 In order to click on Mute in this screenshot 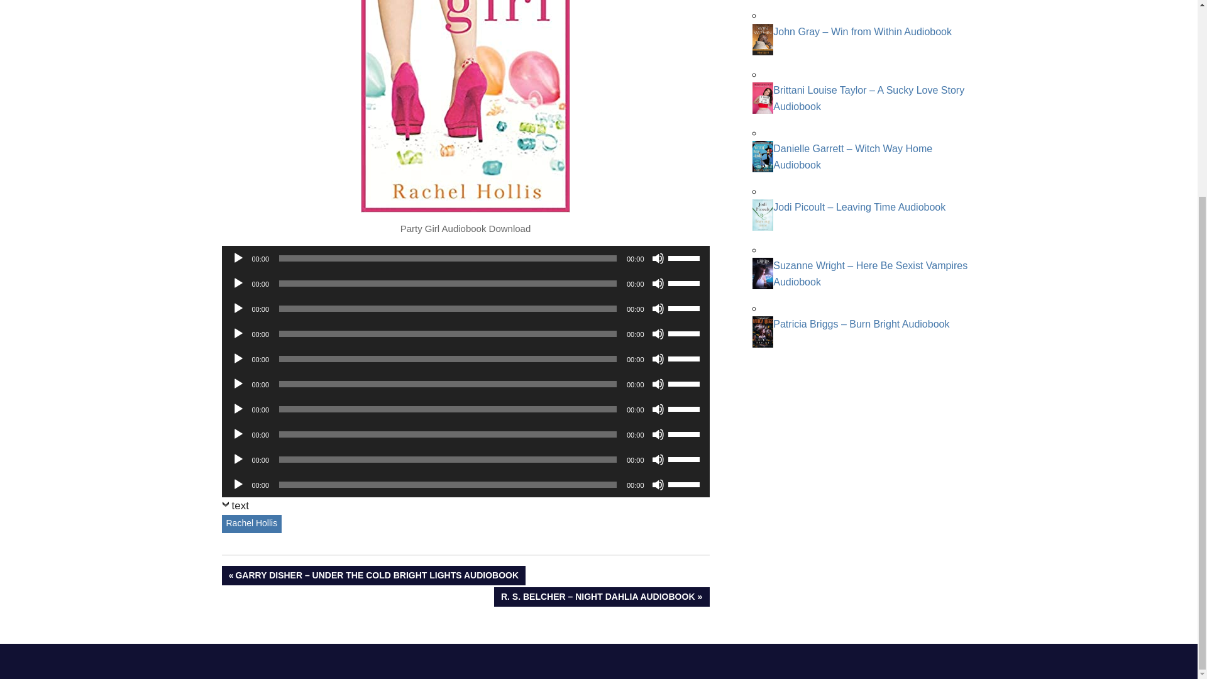, I will do `click(658, 384)`.